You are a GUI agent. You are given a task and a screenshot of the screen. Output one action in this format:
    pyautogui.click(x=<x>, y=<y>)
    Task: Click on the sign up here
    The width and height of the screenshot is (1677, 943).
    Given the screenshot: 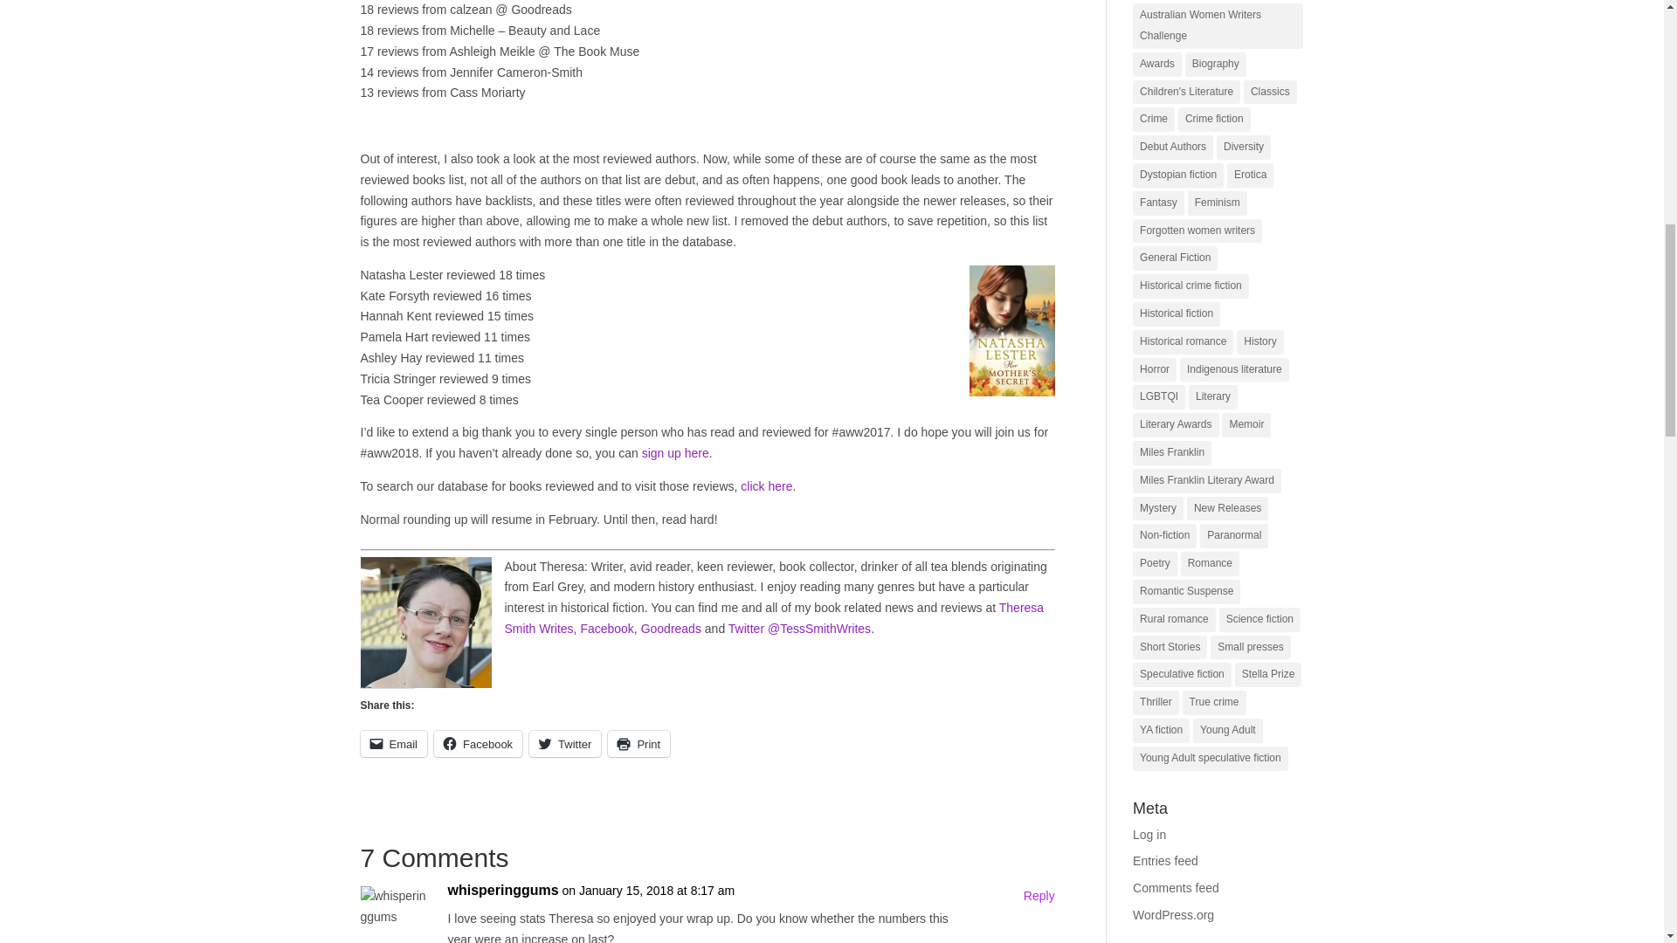 What is the action you would take?
    pyautogui.click(x=676, y=452)
    